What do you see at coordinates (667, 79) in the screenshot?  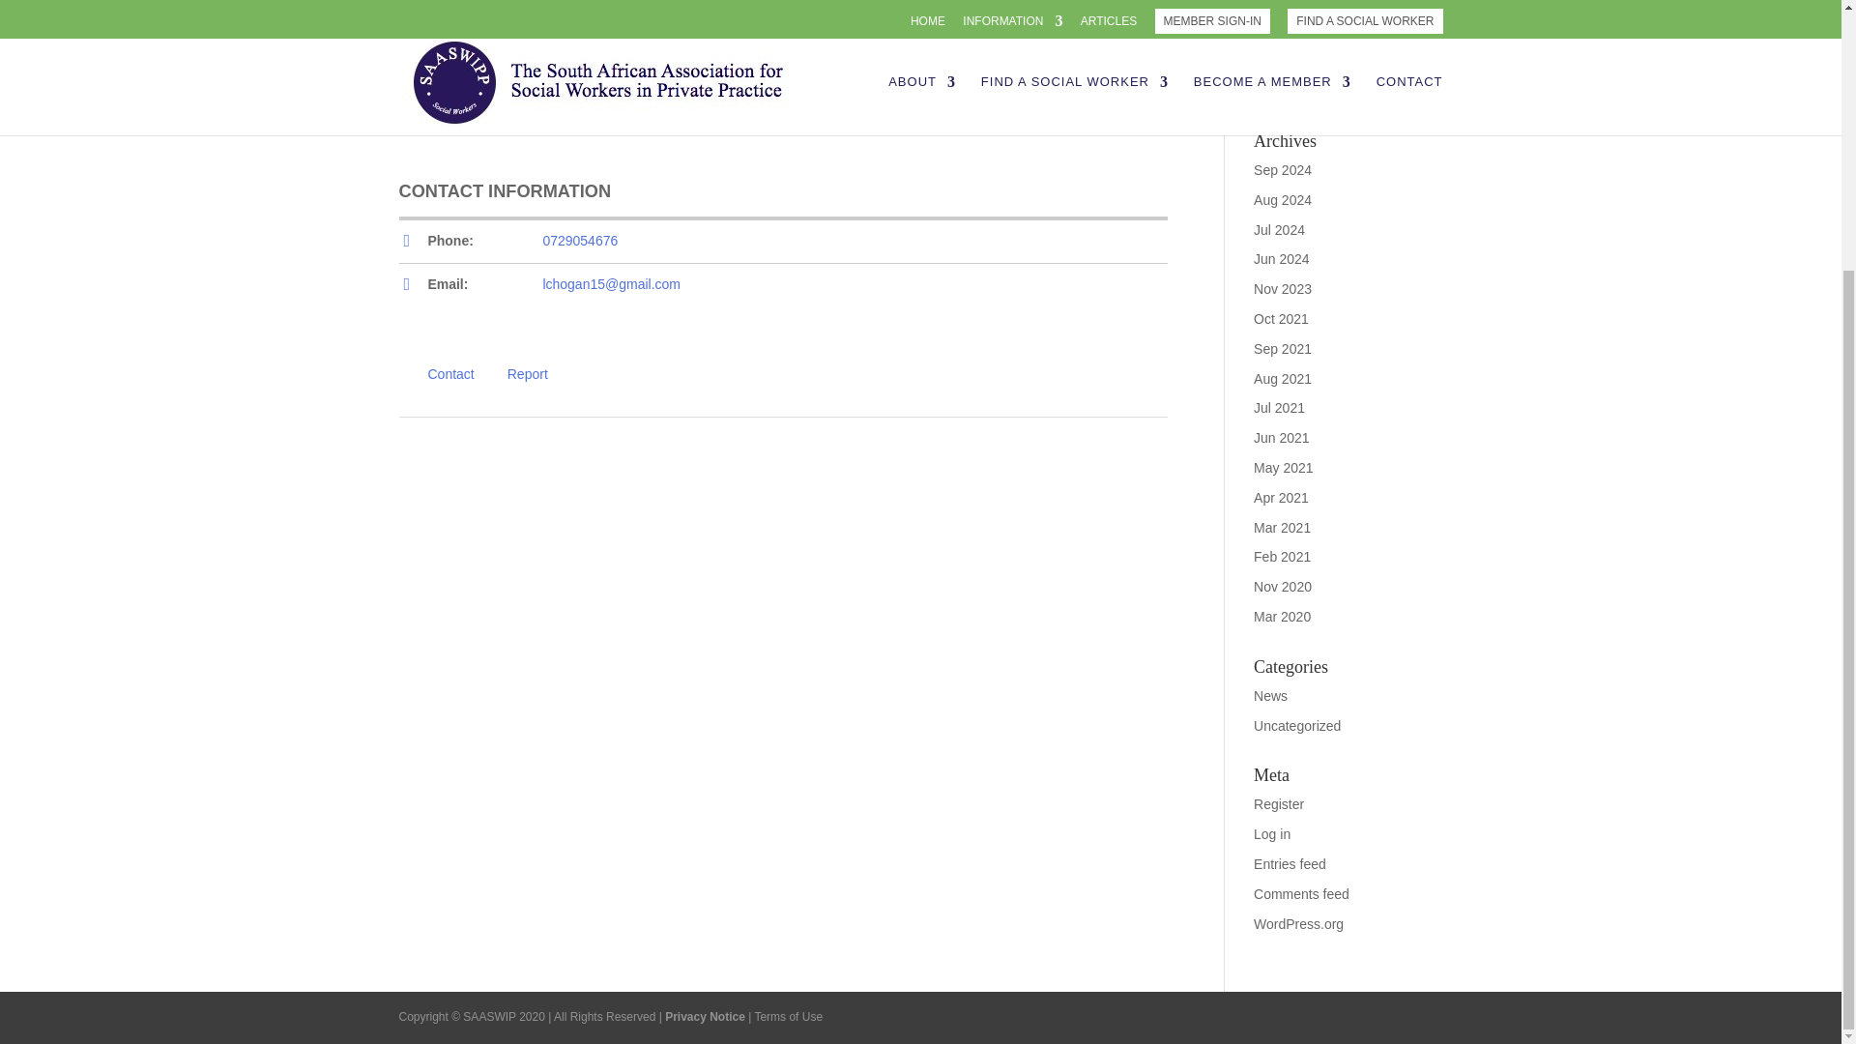 I see `Assessments  ` at bounding box center [667, 79].